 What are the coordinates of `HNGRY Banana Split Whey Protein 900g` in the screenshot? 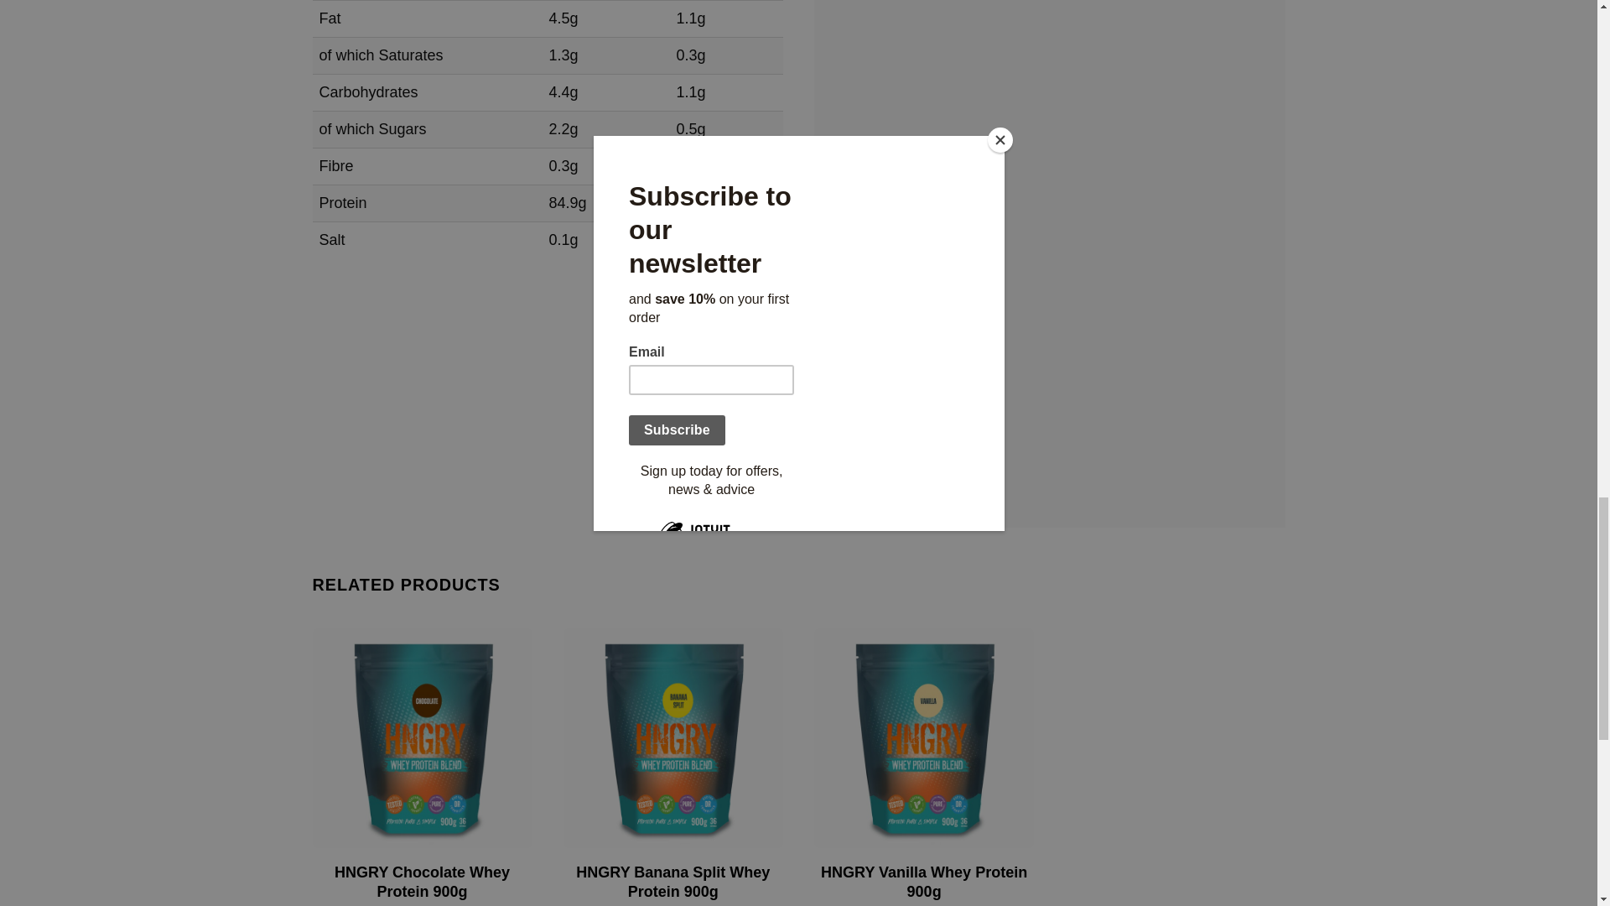 It's located at (673, 883).